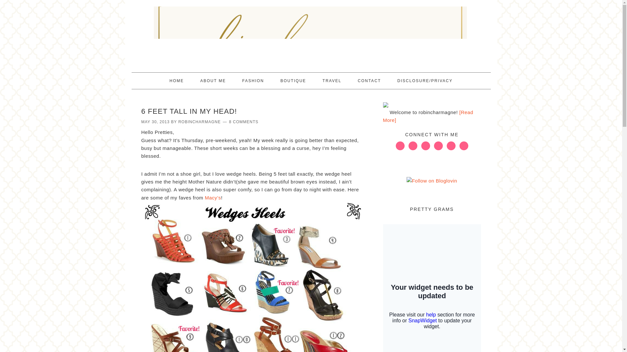 This screenshot has width=627, height=352. What do you see at coordinates (253, 81) in the screenshot?
I see `FASHION` at bounding box center [253, 81].